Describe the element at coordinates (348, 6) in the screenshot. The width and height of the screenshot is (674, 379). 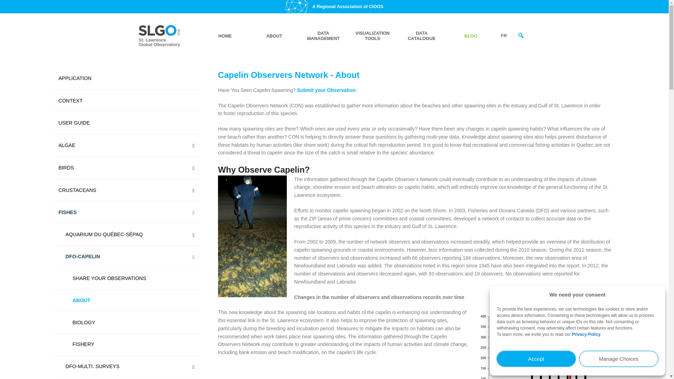
I see `A Regional Association of CIOOS` at that location.